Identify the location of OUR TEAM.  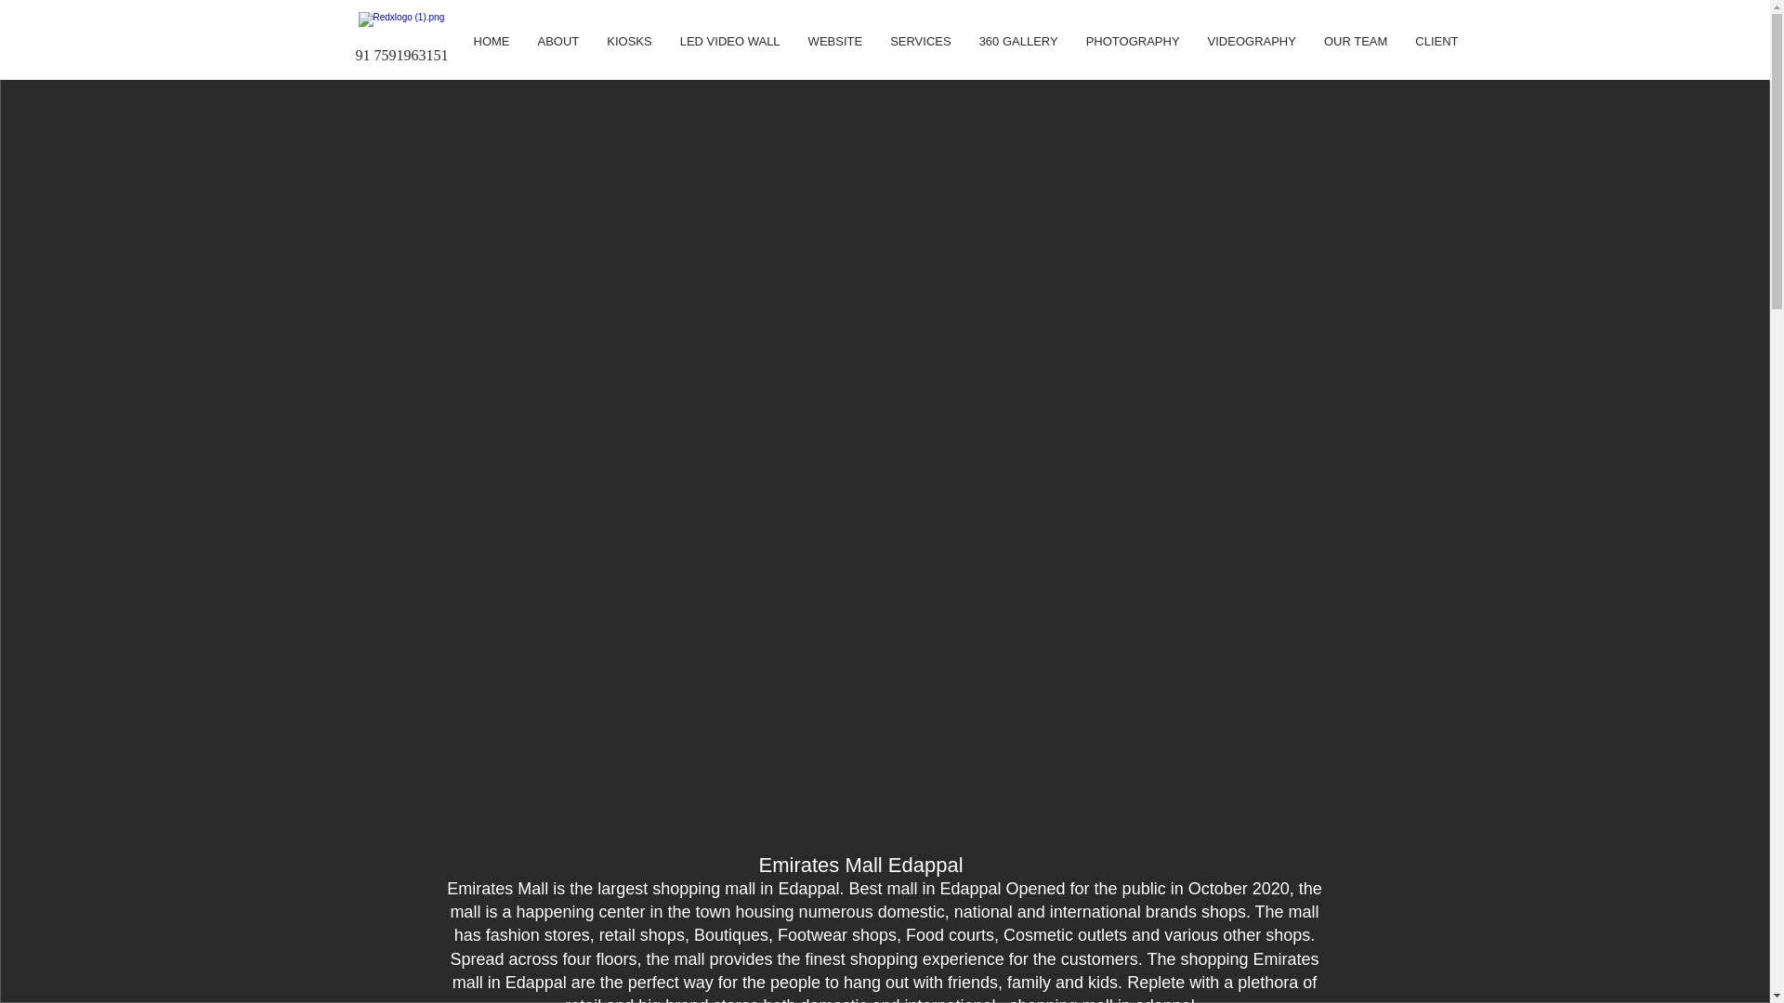
(1355, 56).